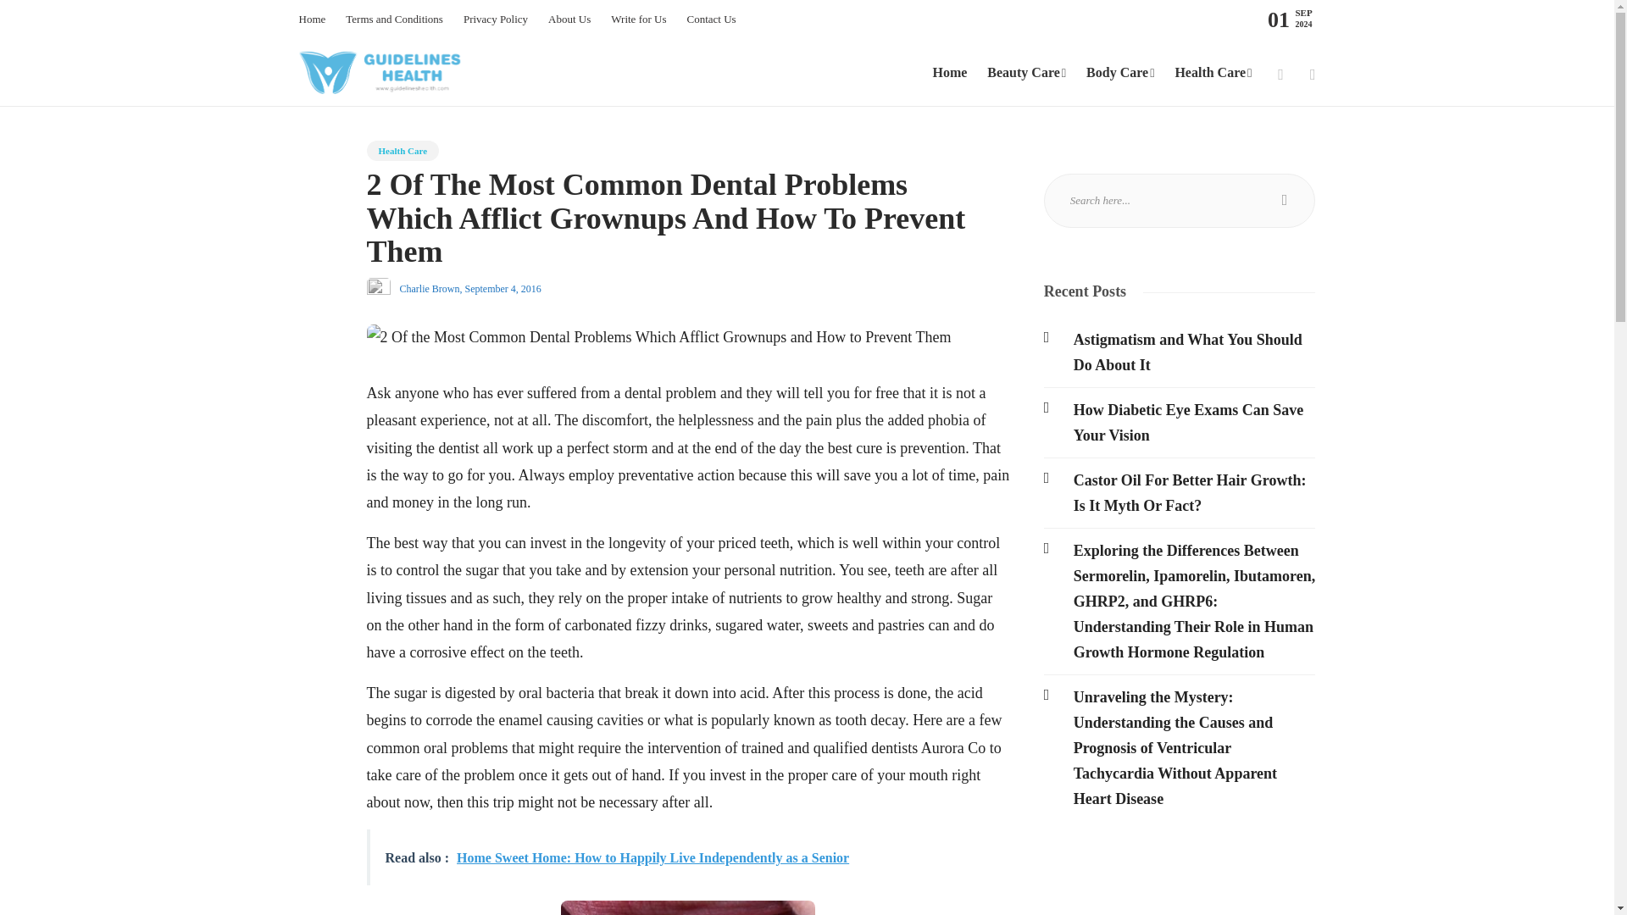 The height and width of the screenshot is (915, 1627). Describe the element at coordinates (1120, 73) in the screenshot. I see `Body Care` at that location.